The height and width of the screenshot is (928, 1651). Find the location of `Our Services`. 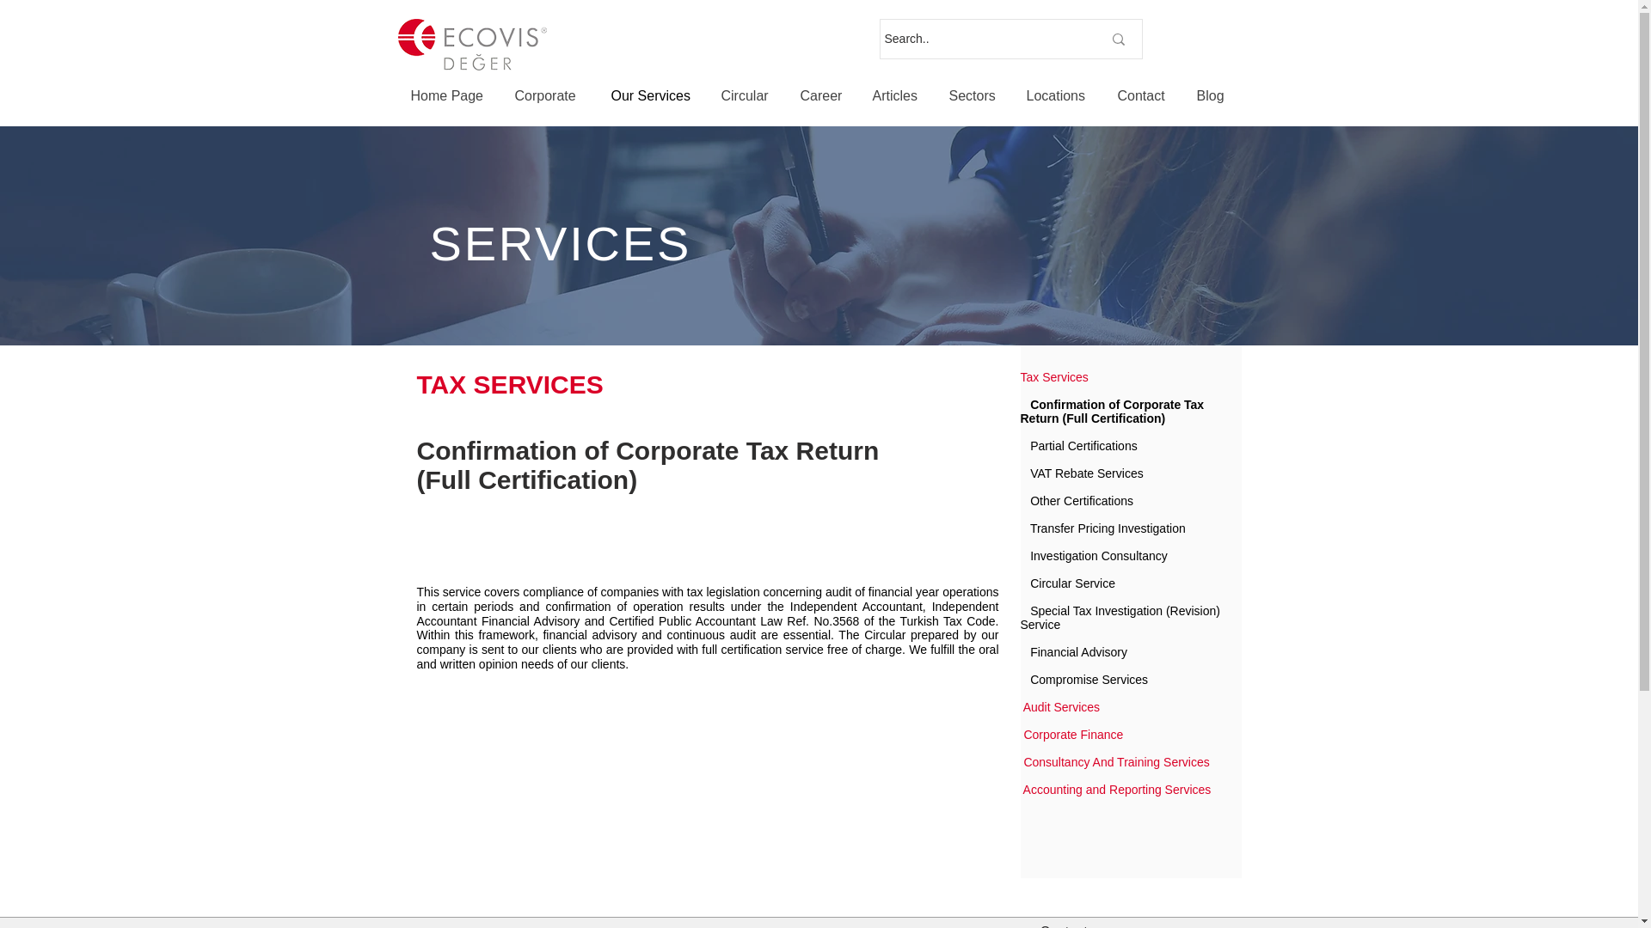

Our Services is located at coordinates (653, 96).